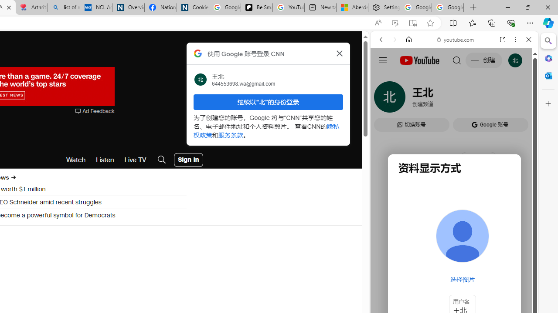 This screenshot has width=558, height=313. What do you see at coordinates (135, 160) in the screenshot?
I see `Live TV` at bounding box center [135, 160].